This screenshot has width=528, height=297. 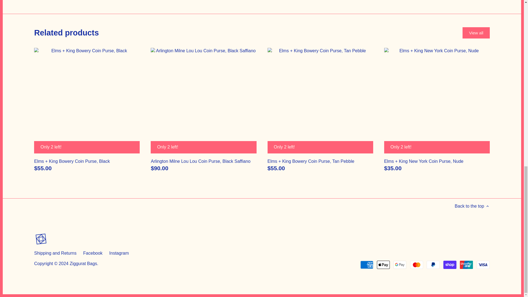 What do you see at coordinates (466, 265) in the screenshot?
I see `Union Pay` at bounding box center [466, 265].